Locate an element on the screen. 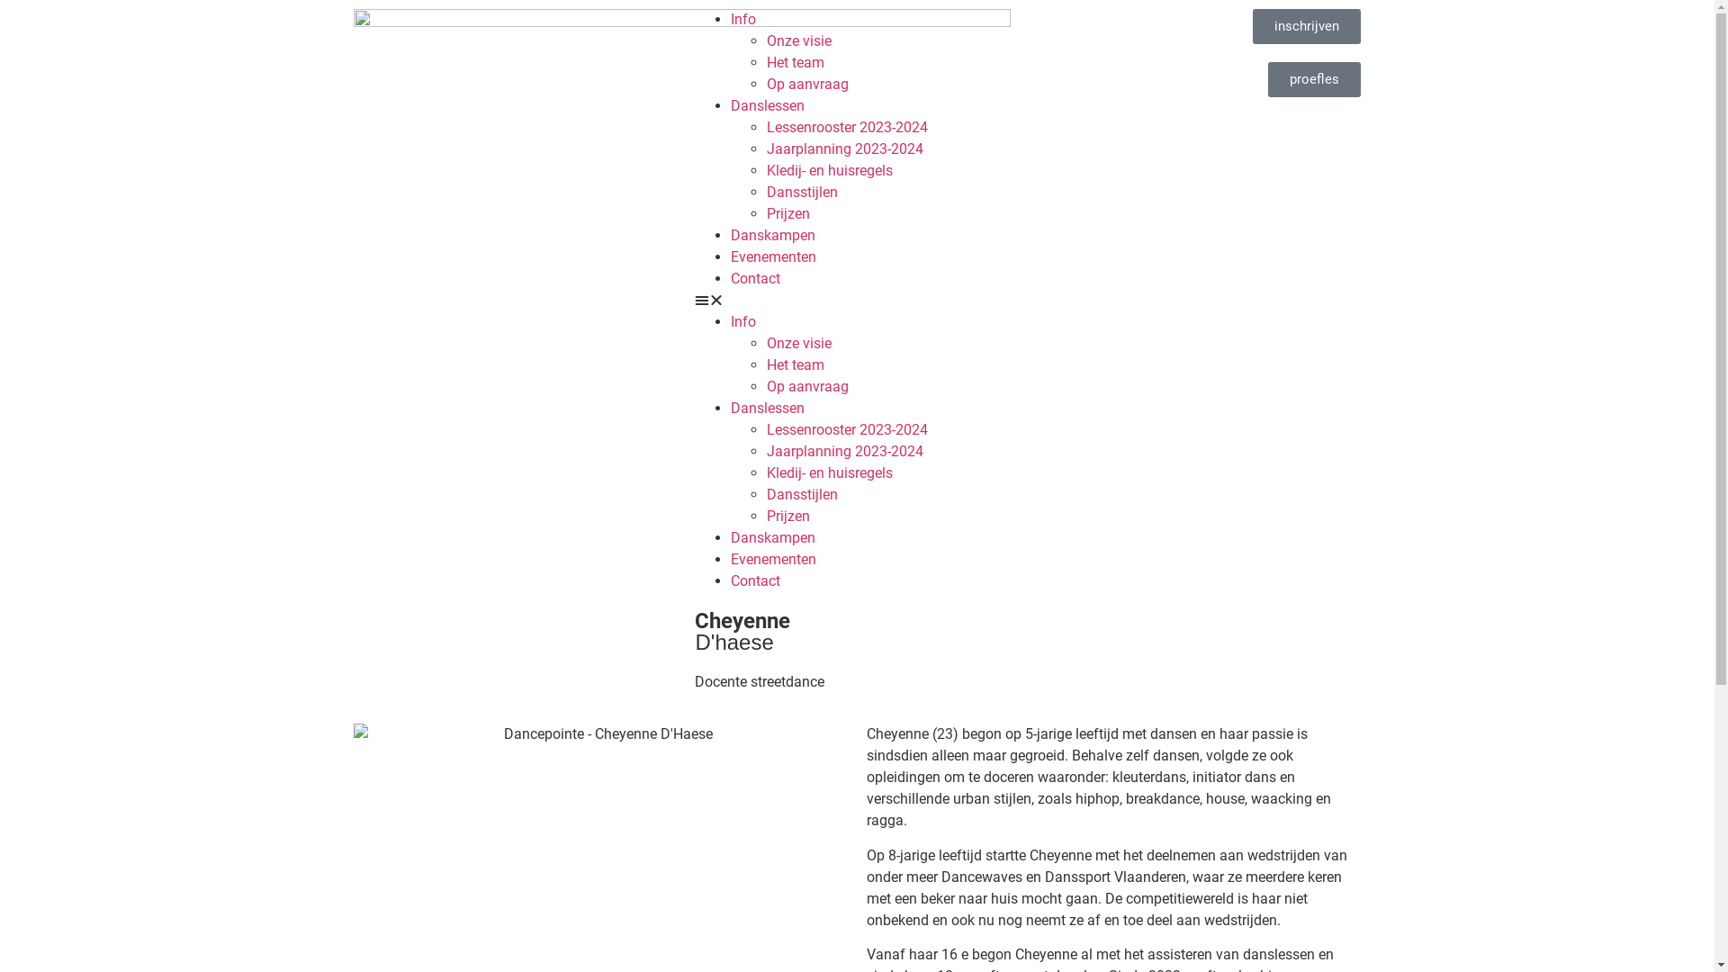 Image resolution: width=1728 pixels, height=972 pixels. Info is located at coordinates (743, 322).